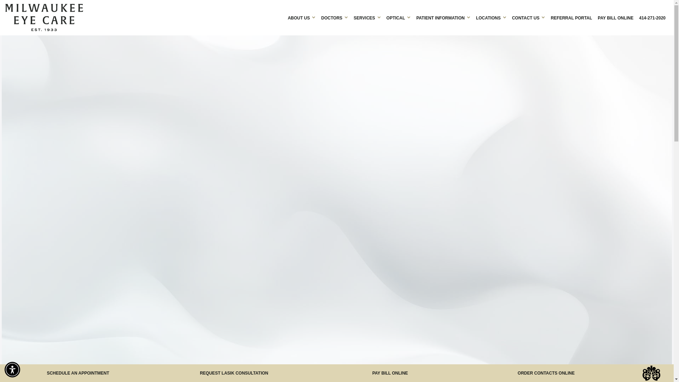 The height and width of the screenshot is (382, 679). Describe the element at coordinates (302, 18) in the screenshot. I see `ABOUT US` at that location.